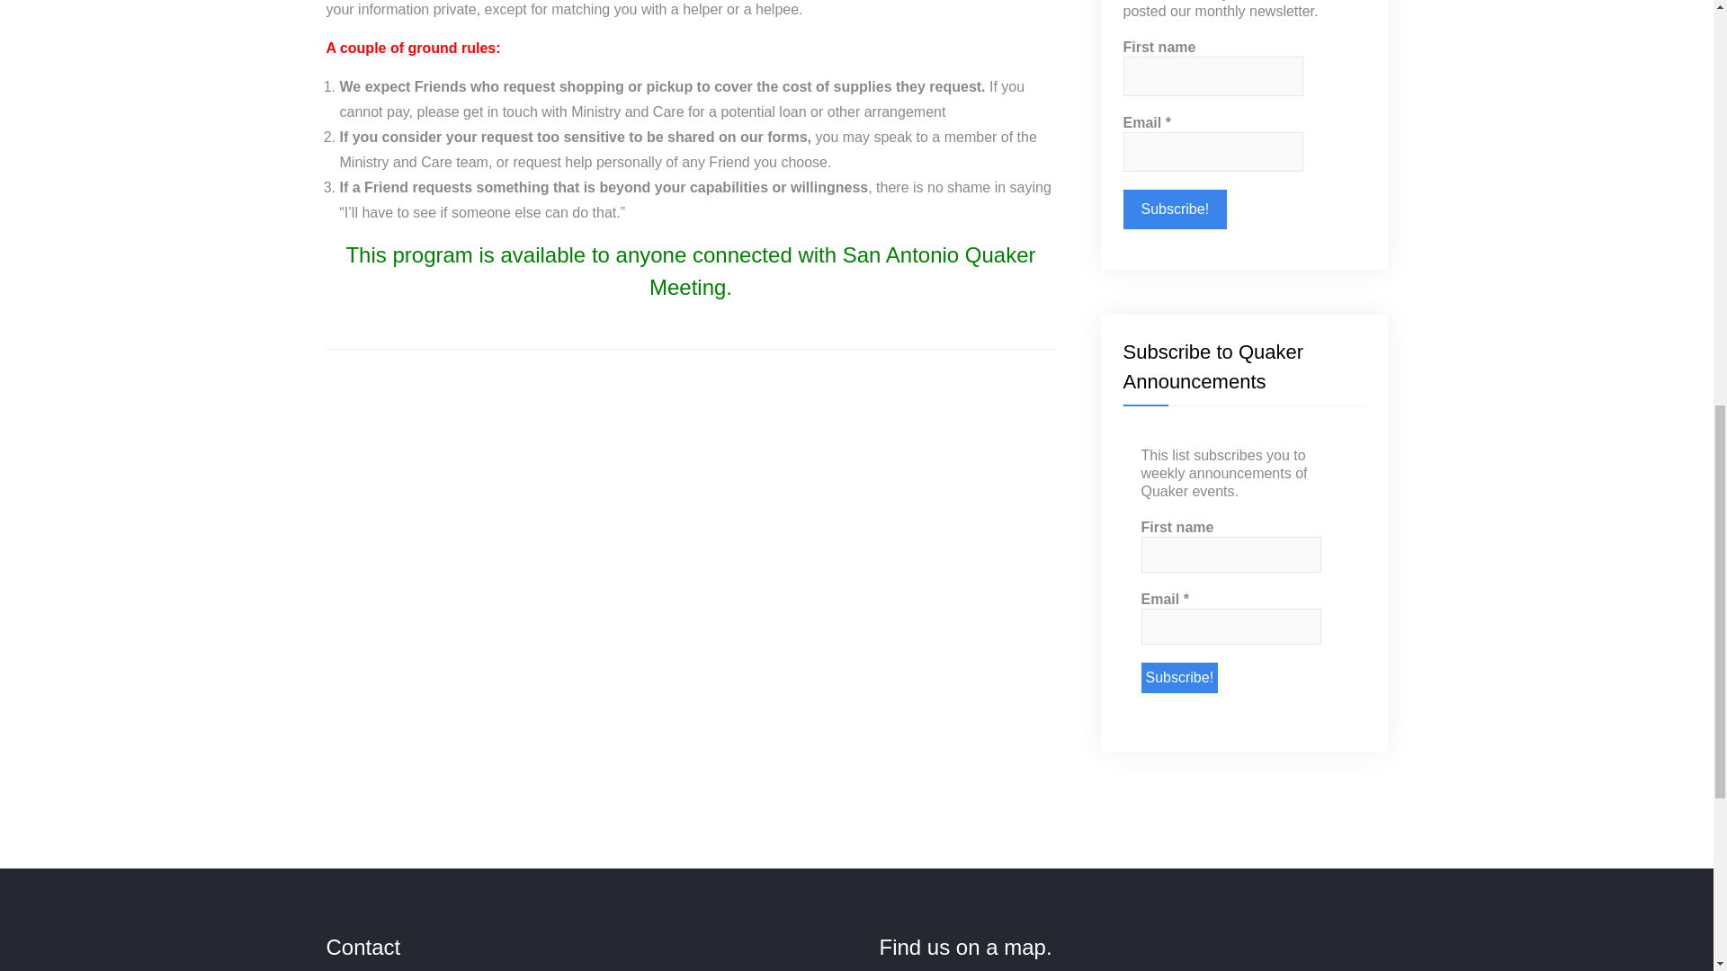 Image resolution: width=1727 pixels, height=971 pixels. What do you see at coordinates (1178, 678) in the screenshot?
I see `Subscribe!` at bounding box center [1178, 678].